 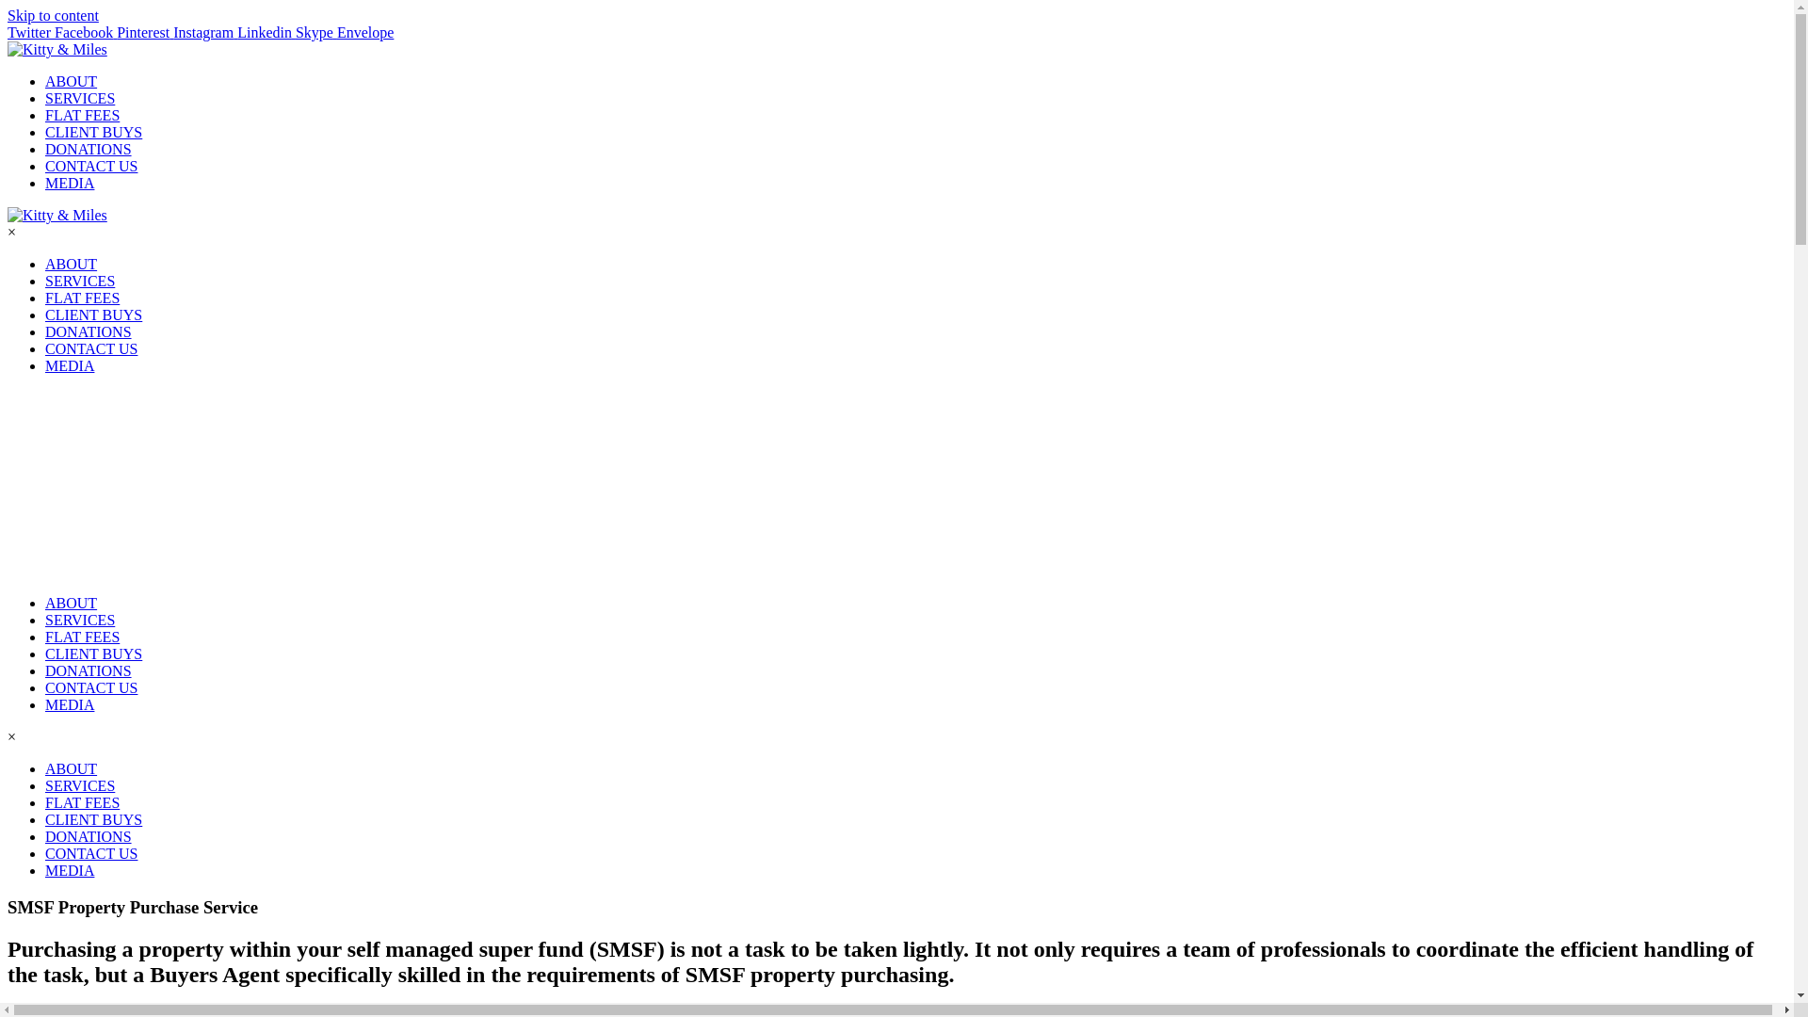 What do you see at coordinates (1275, 87) in the screenshot?
I see `CONTACT US` at bounding box center [1275, 87].